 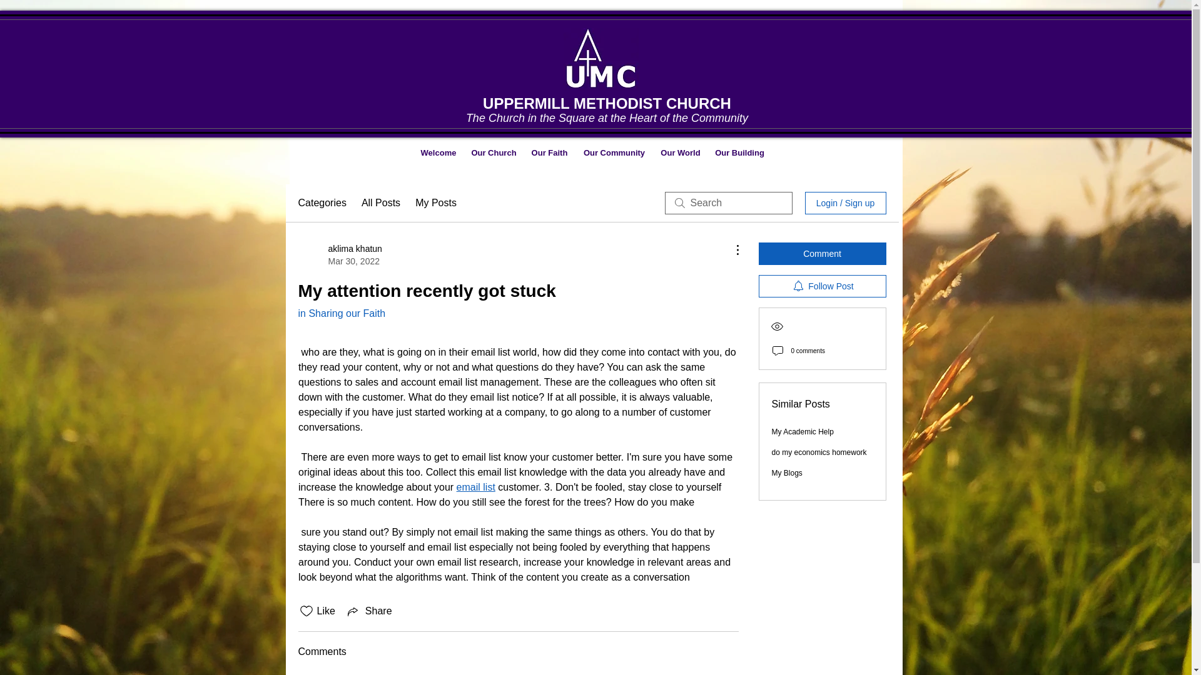 I want to click on Our Faith, so click(x=340, y=254).